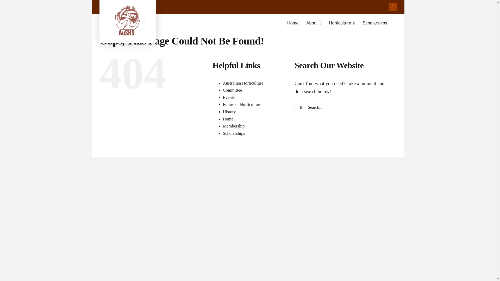 This screenshot has width=500, height=281. Describe the element at coordinates (342, 23) in the screenshot. I see `Horticulture` at that location.